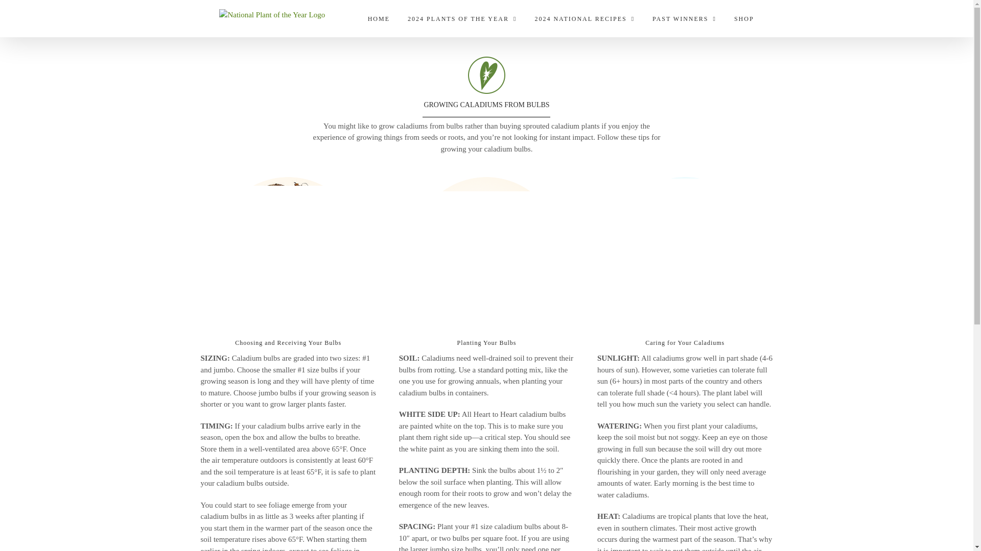 The image size is (981, 551). What do you see at coordinates (585, 18) in the screenshot?
I see `2024 NATIONAL RECIPES` at bounding box center [585, 18].